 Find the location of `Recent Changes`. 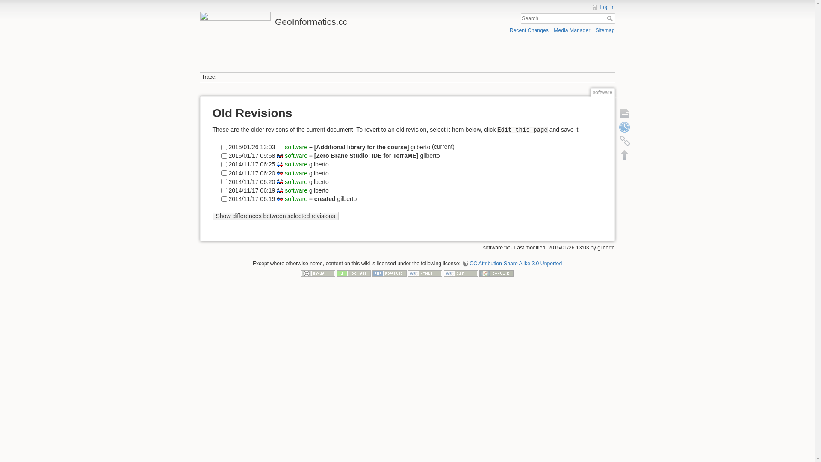

Recent Changes is located at coordinates (529, 30).